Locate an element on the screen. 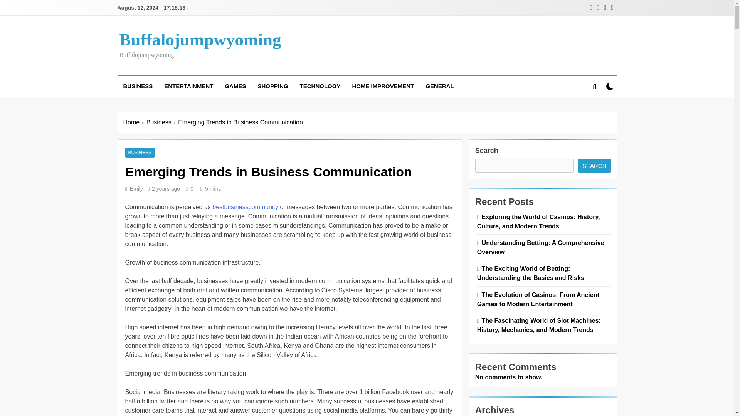 The height and width of the screenshot is (416, 740). TECHNOLOGY is located at coordinates (320, 86).